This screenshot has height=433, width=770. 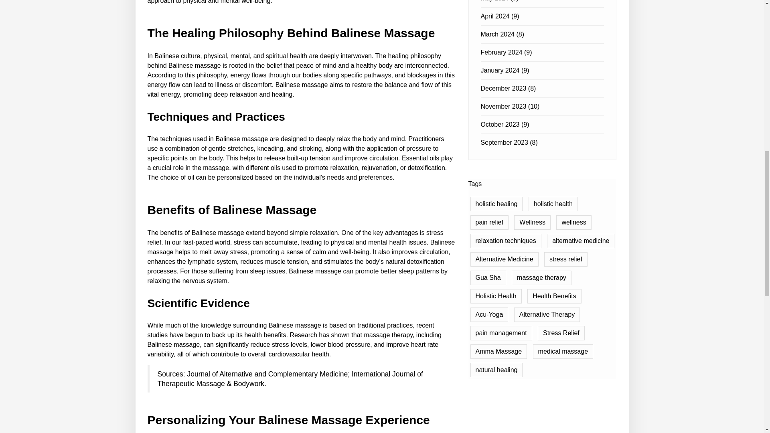 What do you see at coordinates (553, 204) in the screenshot?
I see `holistic health` at bounding box center [553, 204].